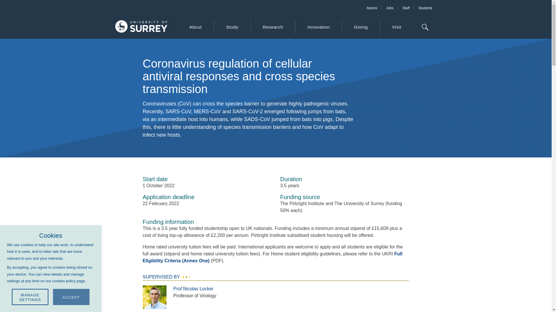 The height and width of the screenshot is (312, 556). I want to click on ACCEPT, so click(71, 297).